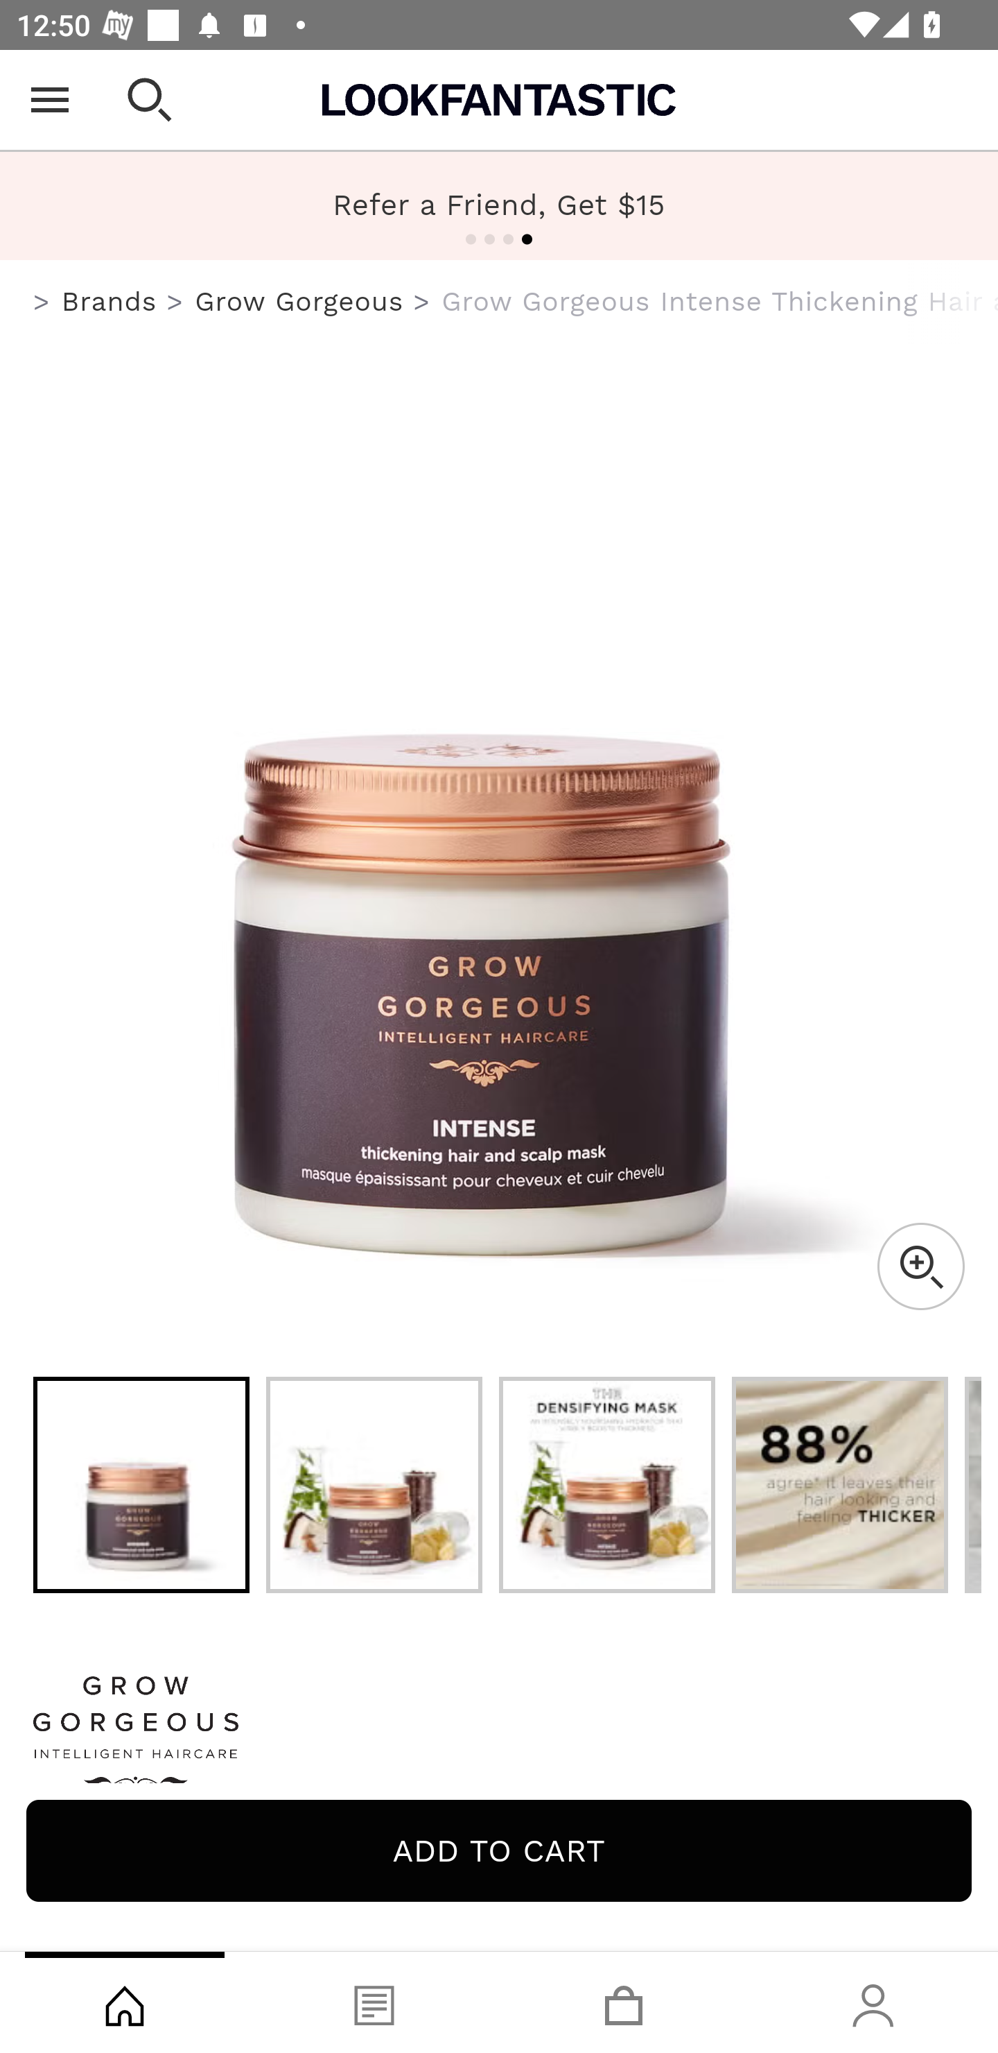  What do you see at coordinates (499, 1850) in the screenshot?
I see `Add to cart` at bounding box center [499, 1850].